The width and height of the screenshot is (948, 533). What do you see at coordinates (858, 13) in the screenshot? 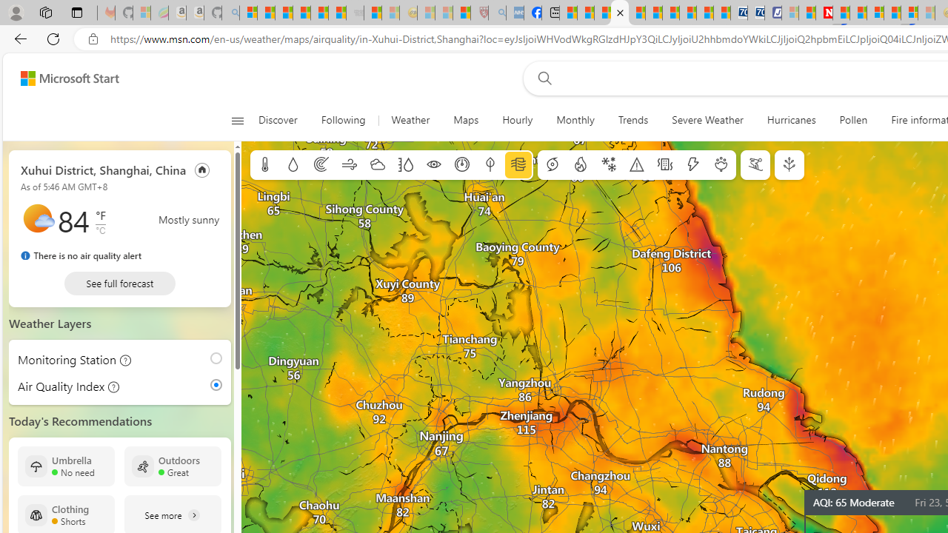
I see `14 Common Myths Debunked By Scientific Facts` at bounding box center [858, 13].